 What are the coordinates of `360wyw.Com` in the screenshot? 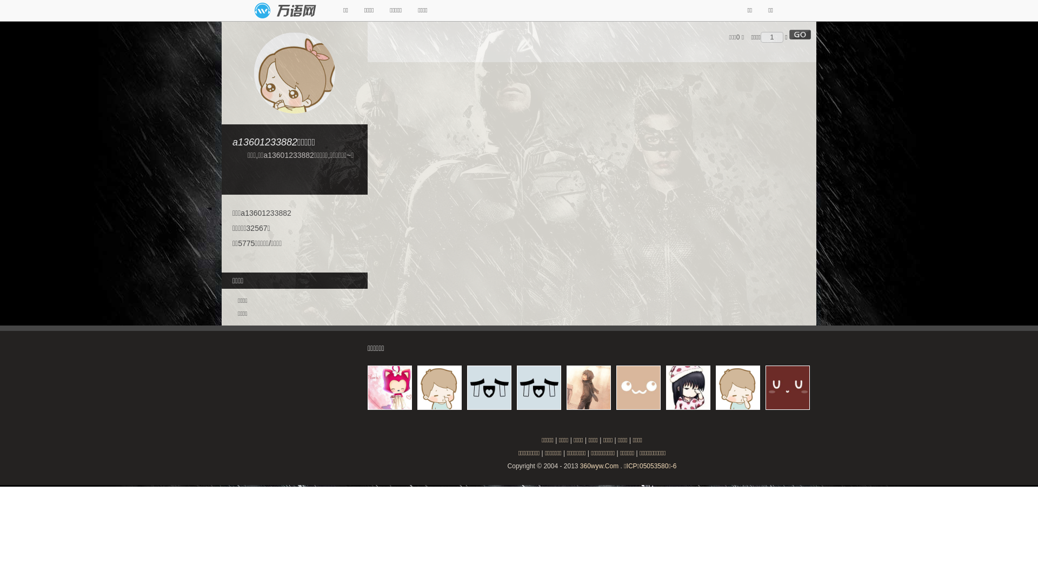 It's located at (599, 466).